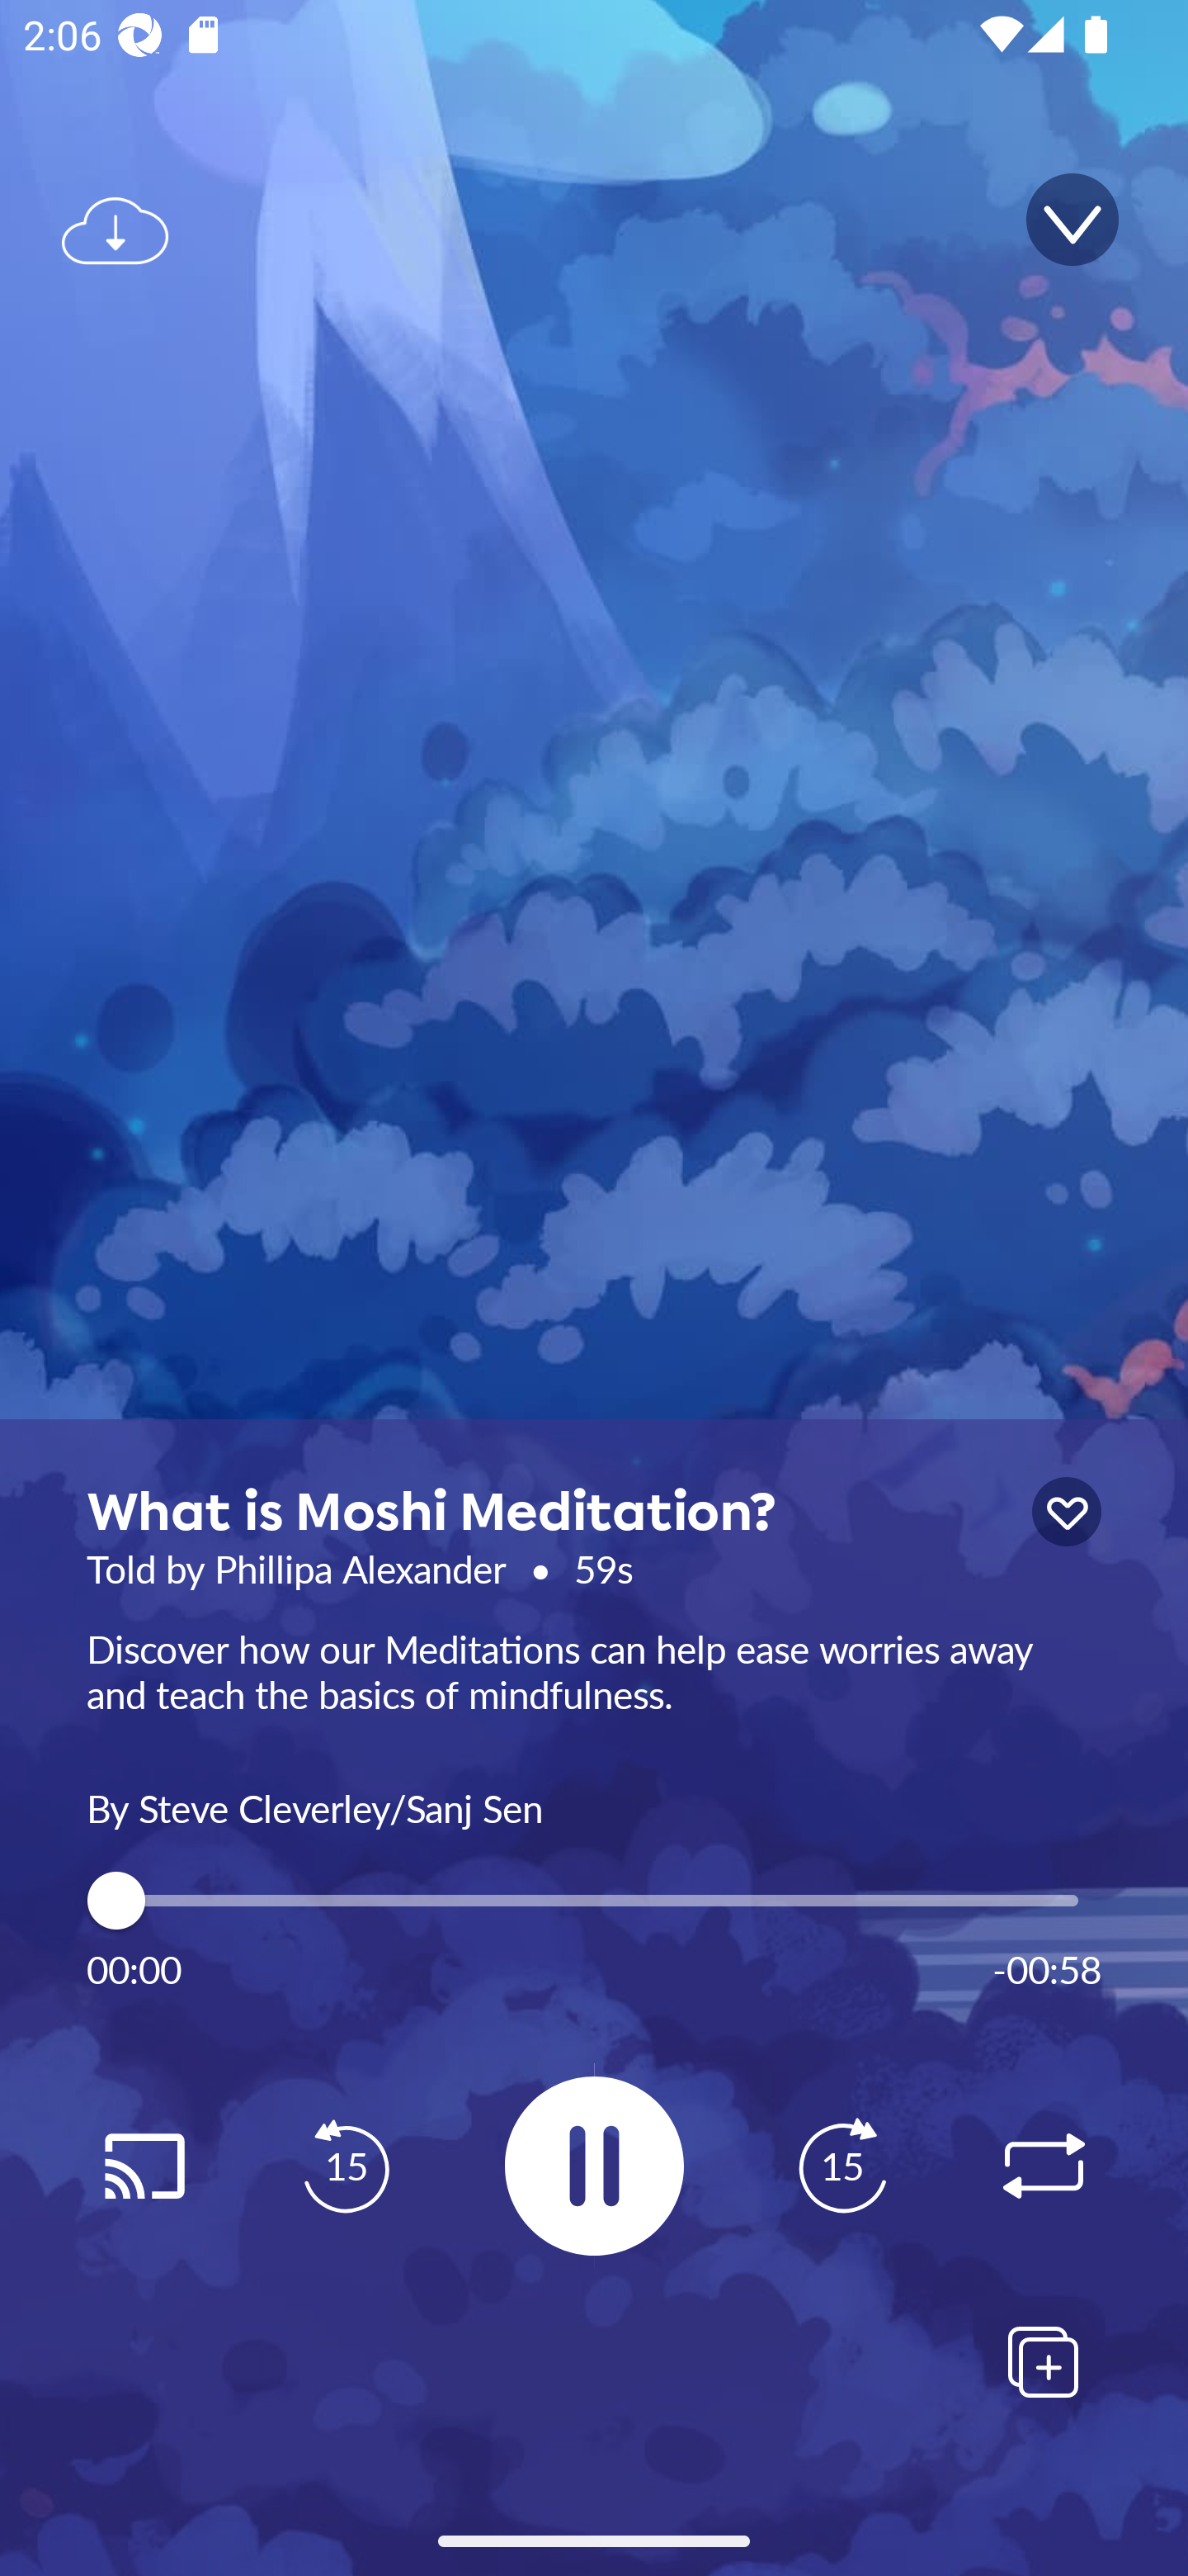 Image resolution: width=1188 pixels, height=2576 pixels. What do you see at coordinates (1066, 1512) in the screenshot?
I see `lock icon` at bounding box center [1066, 1512].